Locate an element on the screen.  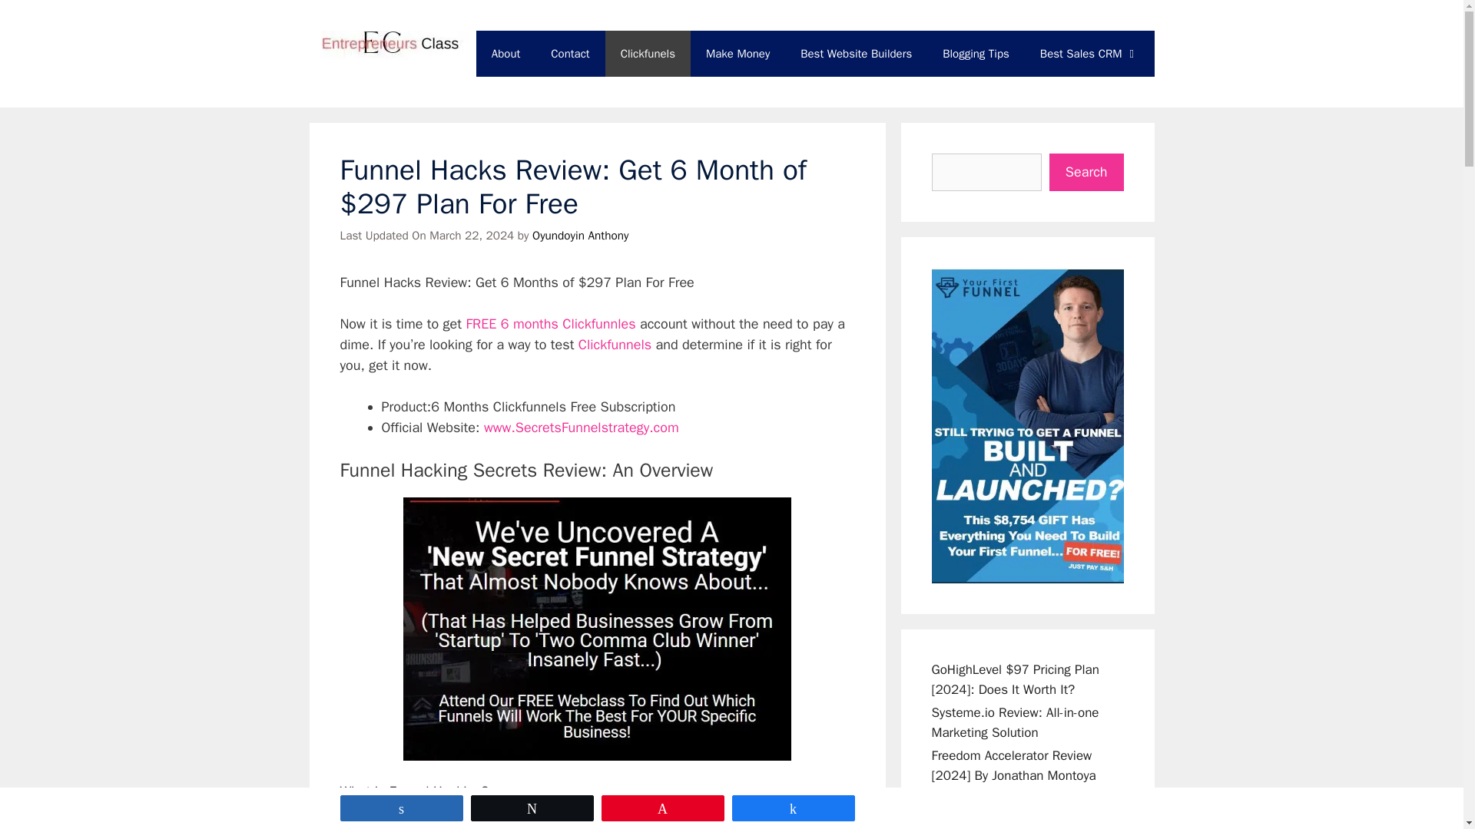
Contact is located at coordinates (570, 54).